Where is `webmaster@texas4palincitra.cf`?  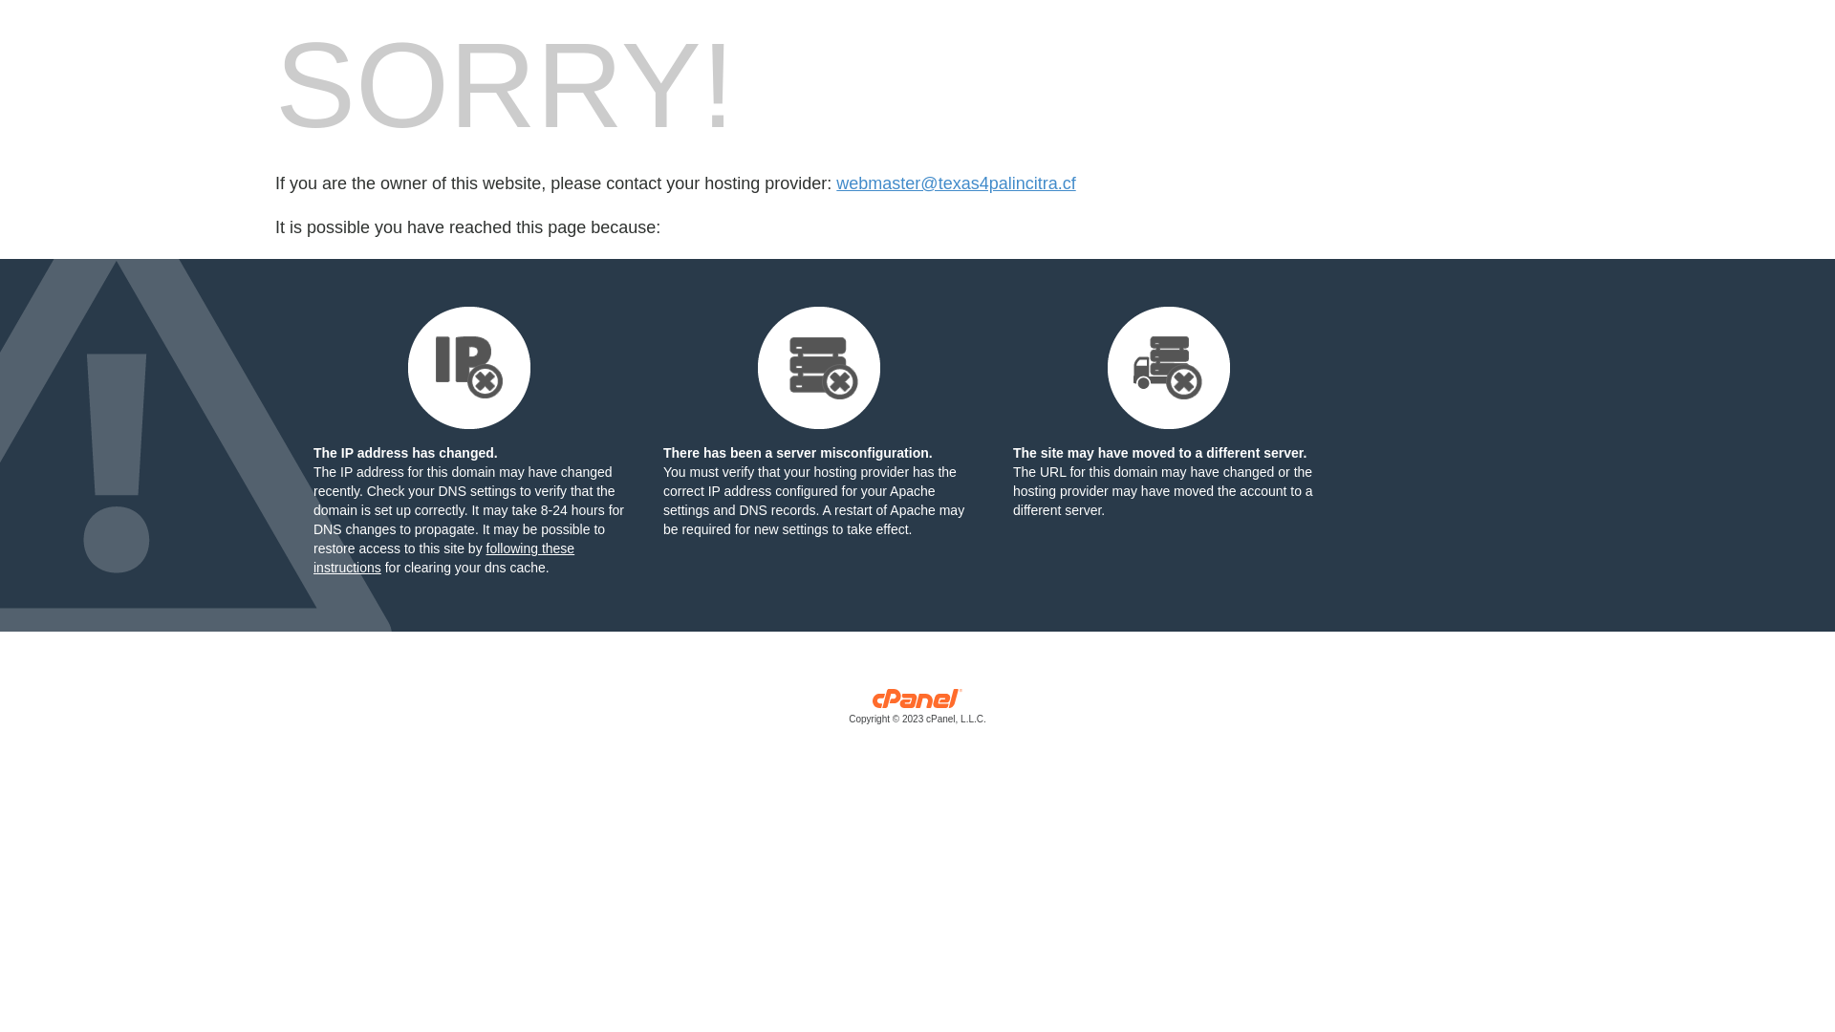
webmaster@texas4palincitra.cf is located at coordinates (956, 183).